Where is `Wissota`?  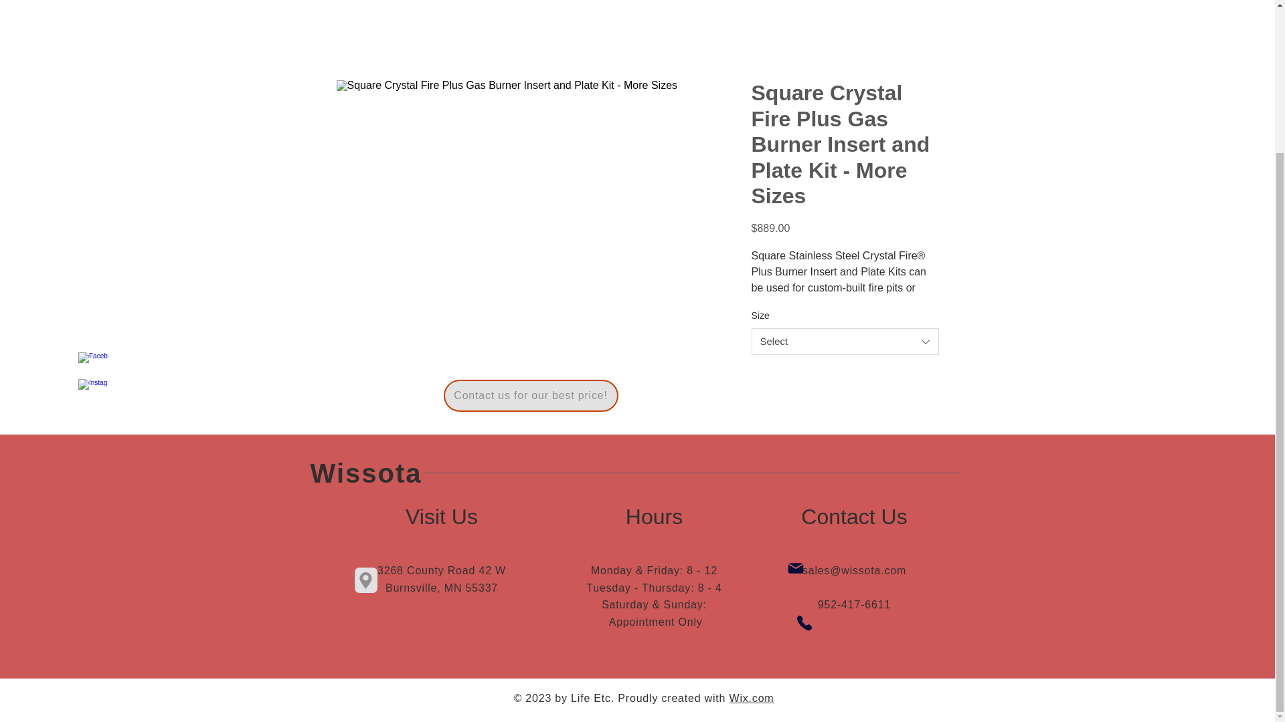 Wissota is located at coordinates (367, 473).